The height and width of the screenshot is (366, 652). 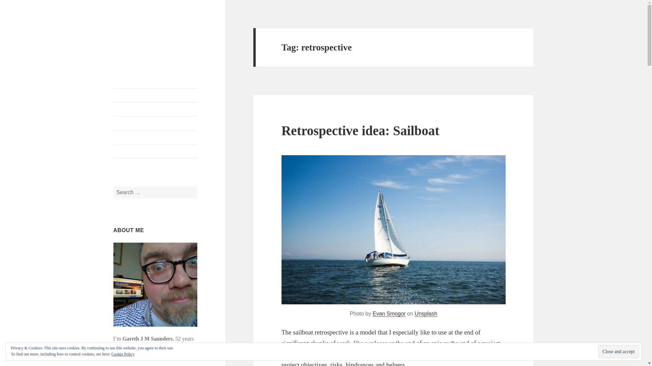 I want to click on Contact, so click(x=156, y=151).